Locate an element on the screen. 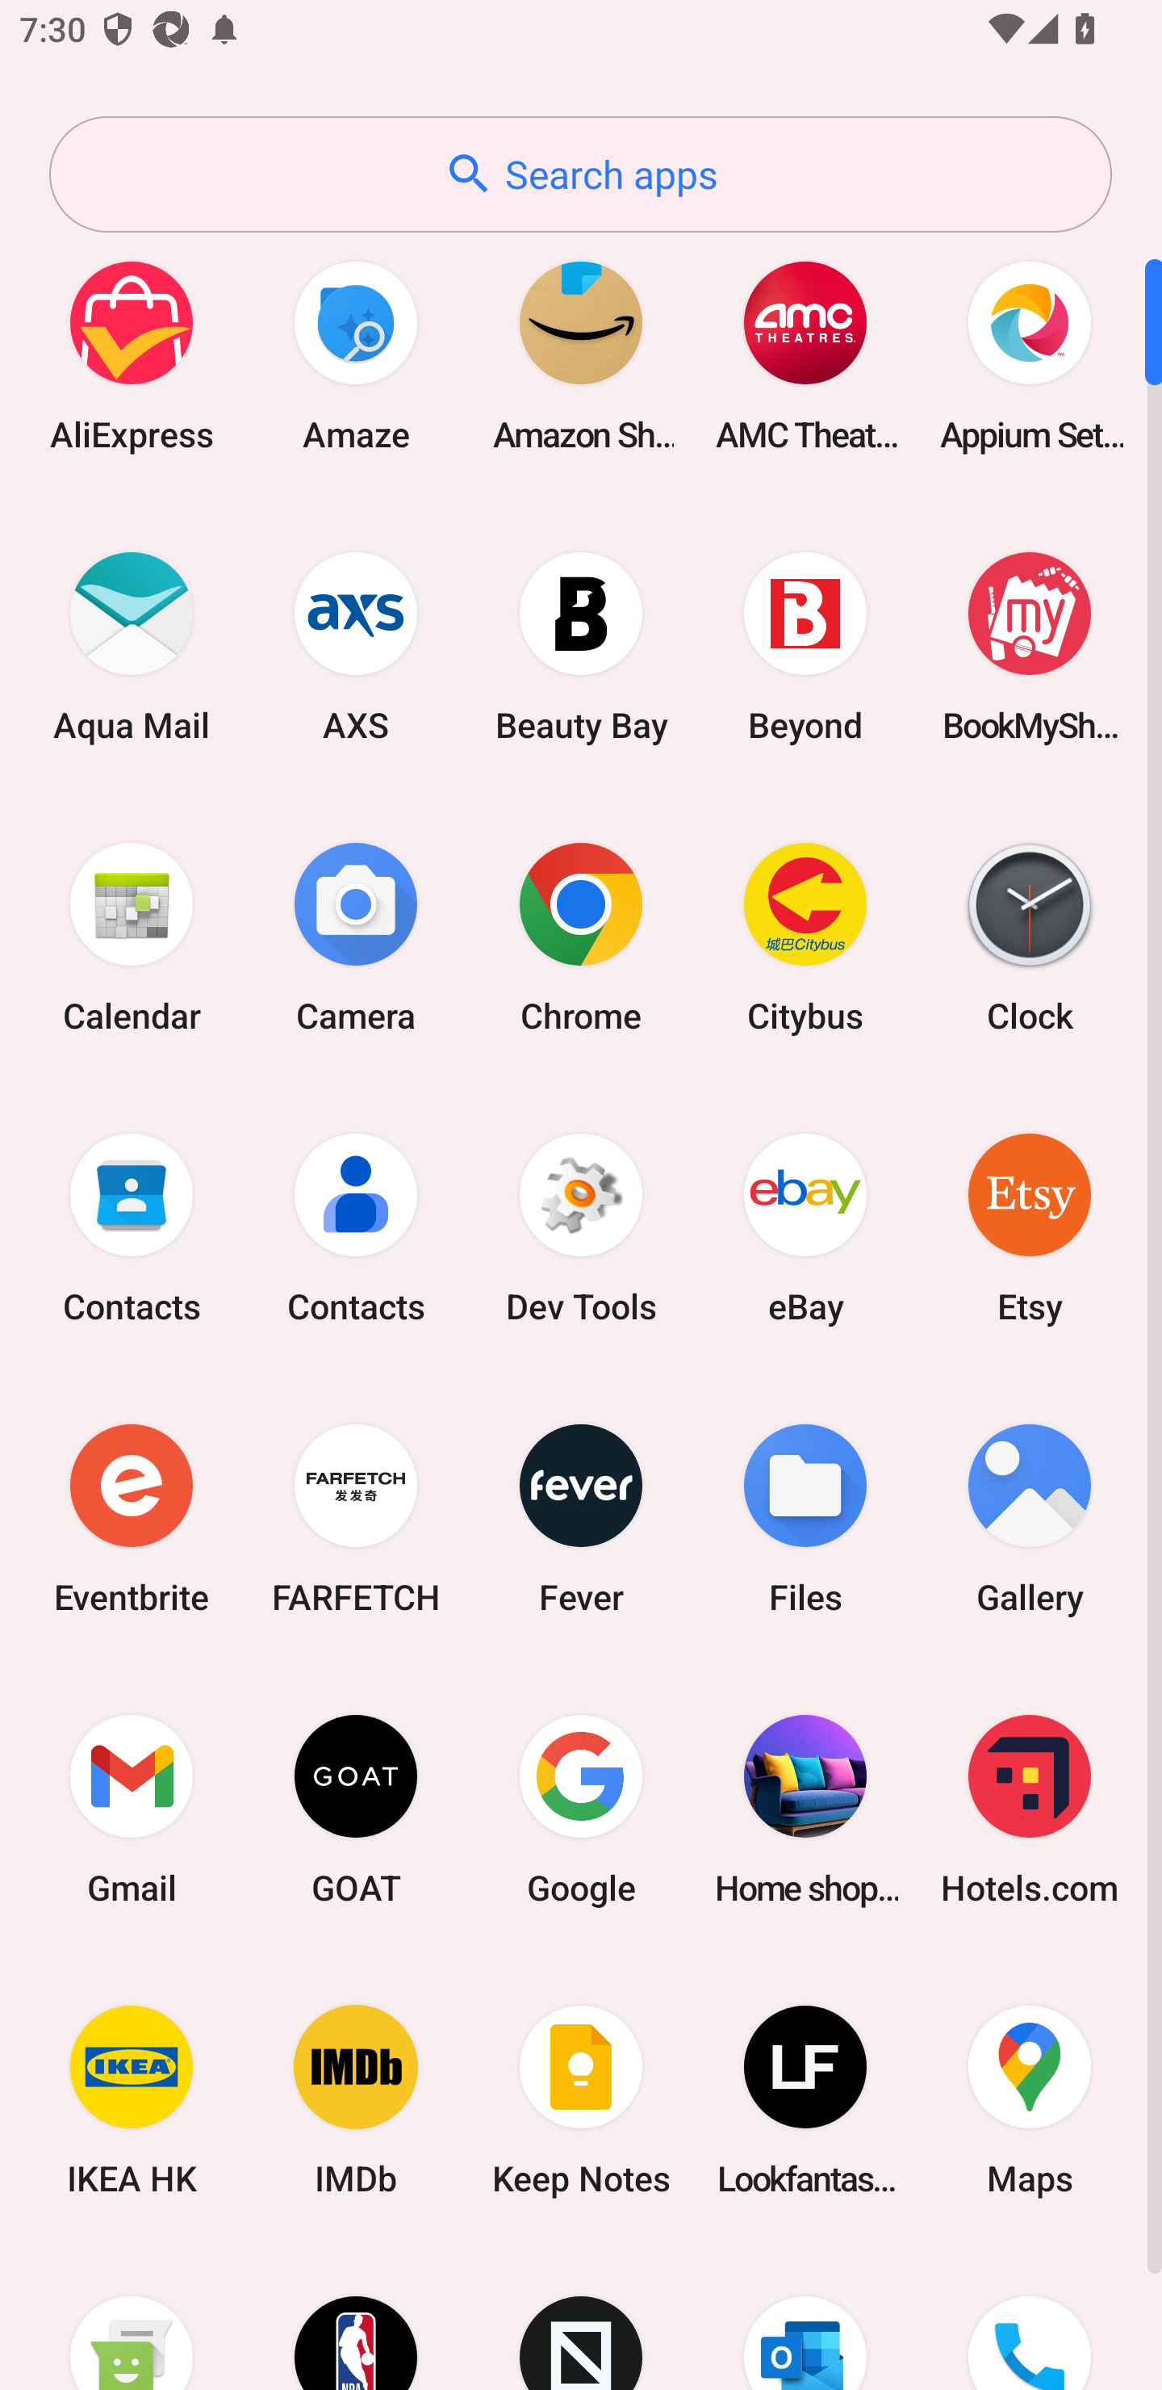 This screenshot has height=2390, width=1162. Calendar is located at coordinates (132, 937).